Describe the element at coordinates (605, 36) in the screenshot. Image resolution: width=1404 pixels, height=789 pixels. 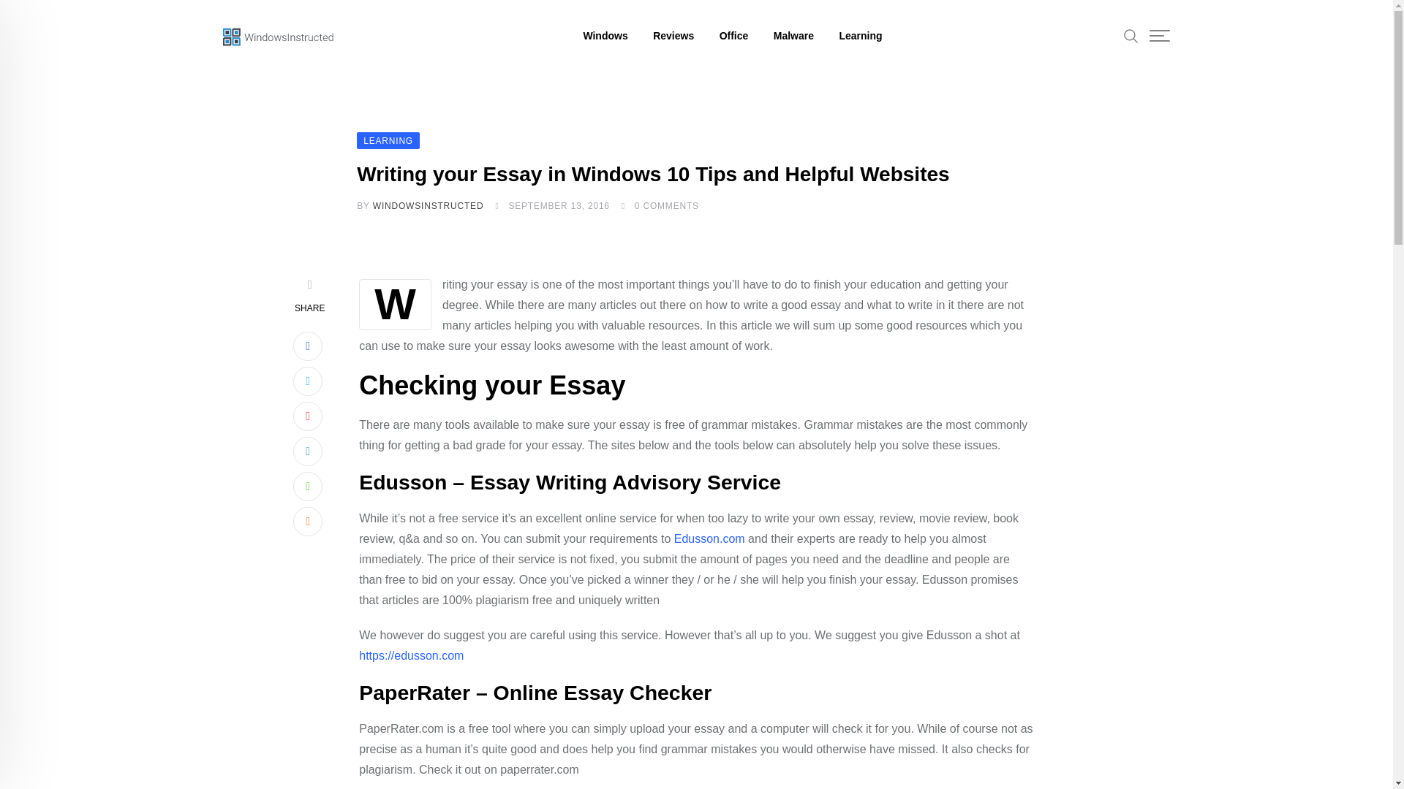
I see `Windows` at that location.